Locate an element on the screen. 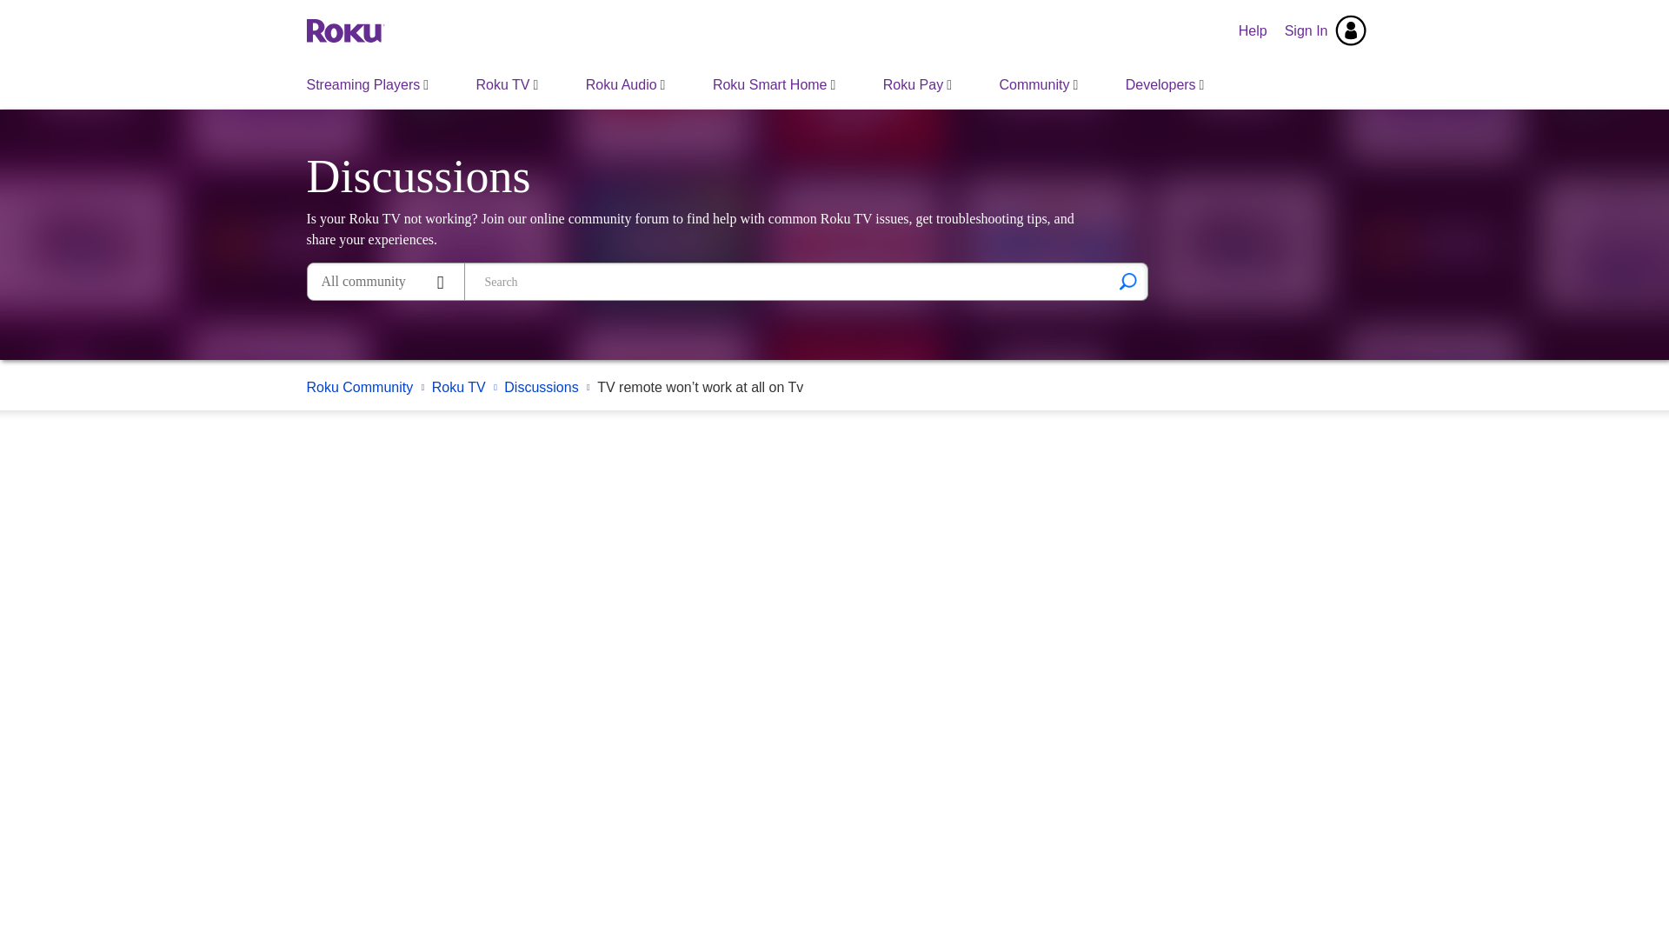 The width and height of the screenshot is (1669, 939). Community is located at coordinates (1038, 84).